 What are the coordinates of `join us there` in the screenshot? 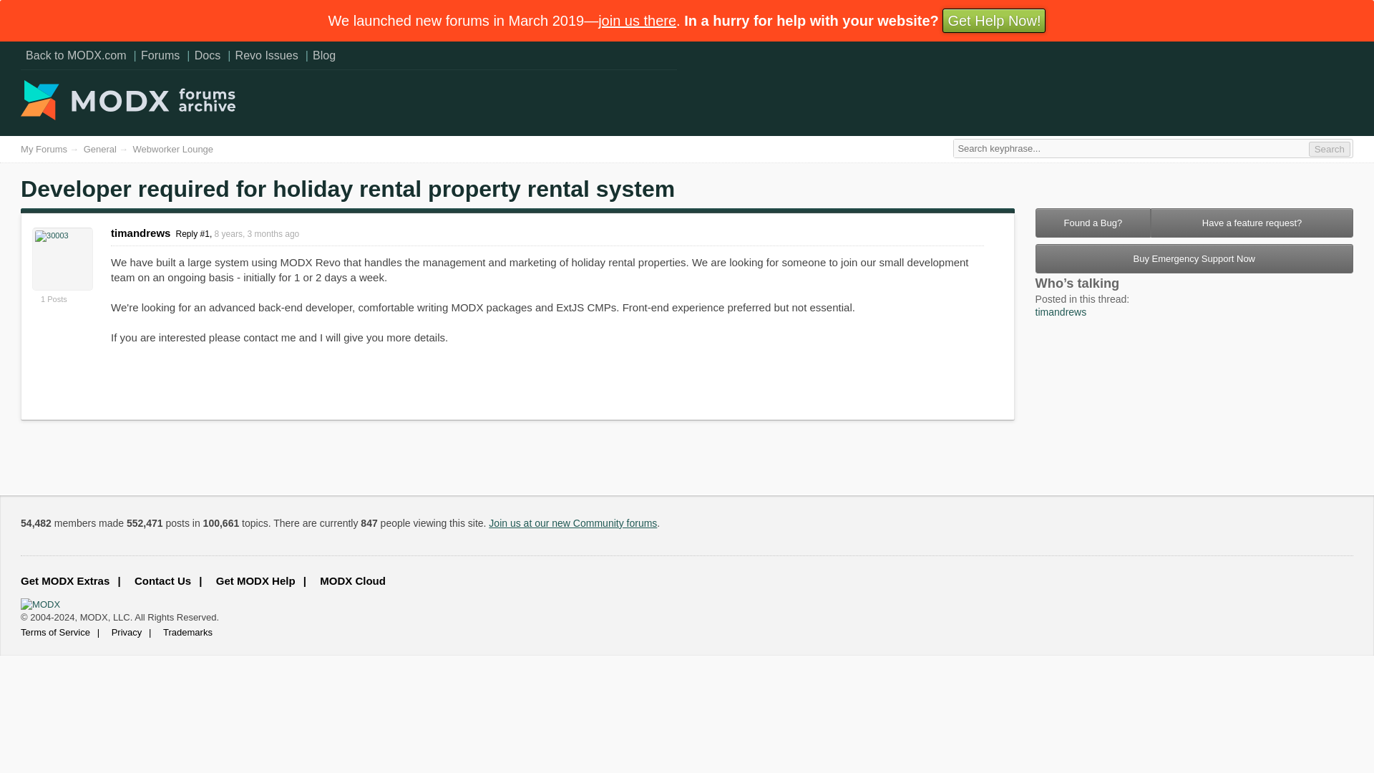 It's located at (637, 20).